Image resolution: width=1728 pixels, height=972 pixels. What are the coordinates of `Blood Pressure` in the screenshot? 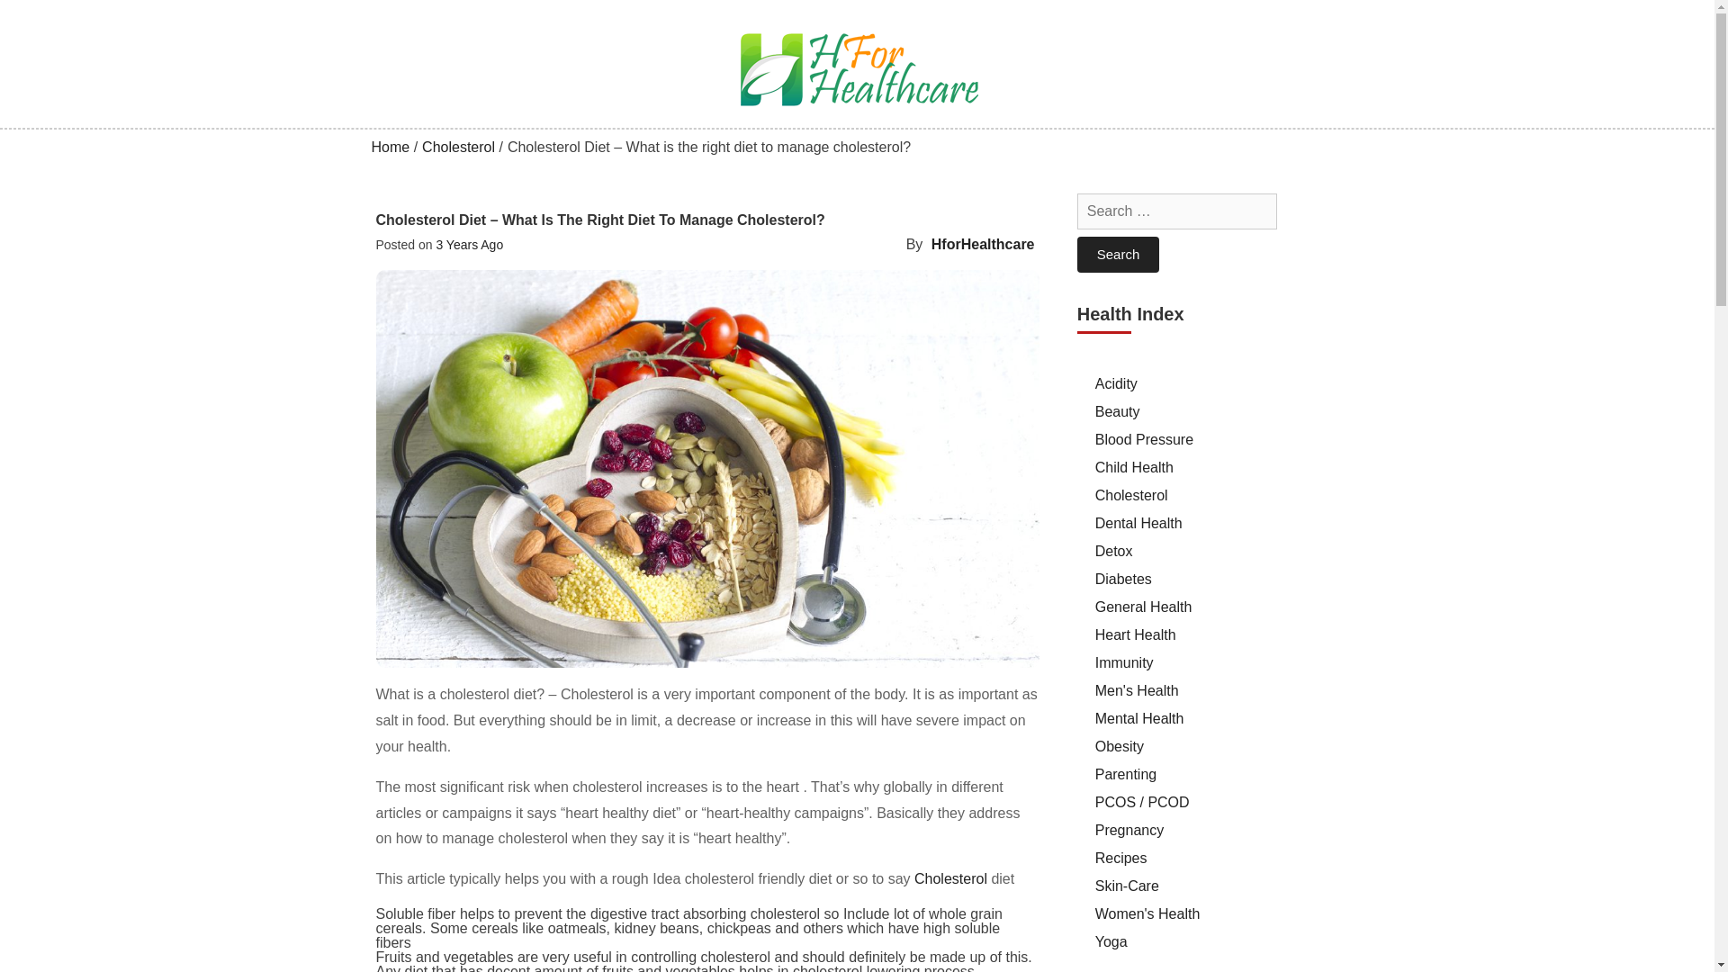 It's located at (1145, 439).